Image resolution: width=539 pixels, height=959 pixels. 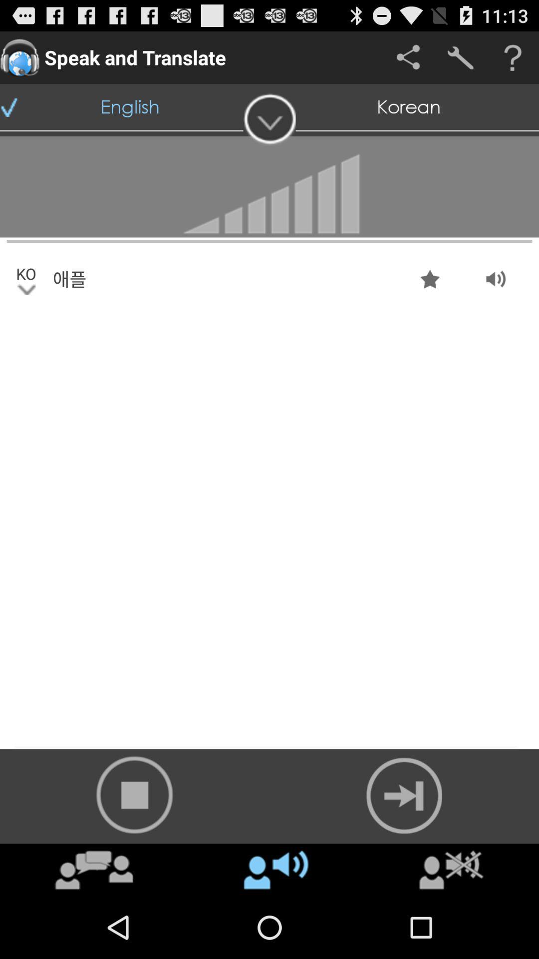 What do you see at coordinates (460, 58) in the screenshot?
I see `speak and translate tools button` at bounding box center [460, 58].